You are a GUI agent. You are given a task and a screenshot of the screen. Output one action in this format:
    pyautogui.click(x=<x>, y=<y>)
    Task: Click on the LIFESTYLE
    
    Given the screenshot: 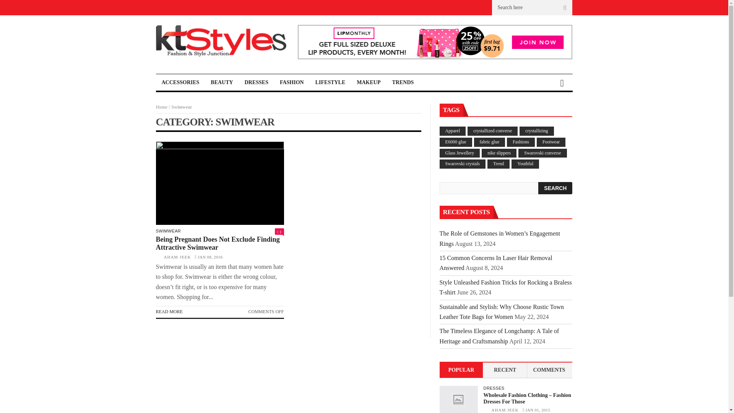 What is the action you would take?
    pyautogui.click(x=330, y=82)
    